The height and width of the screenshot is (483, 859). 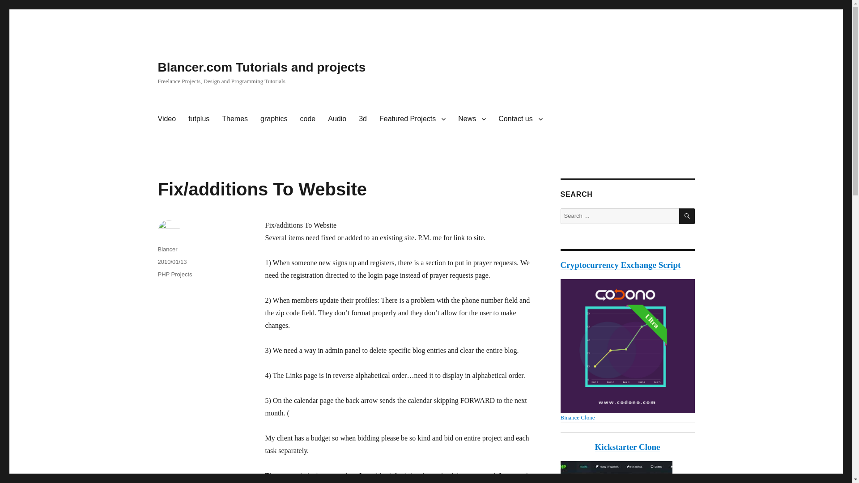 I want to click on Blancer.com Tutorials and projects, so click(x=261, y=67).